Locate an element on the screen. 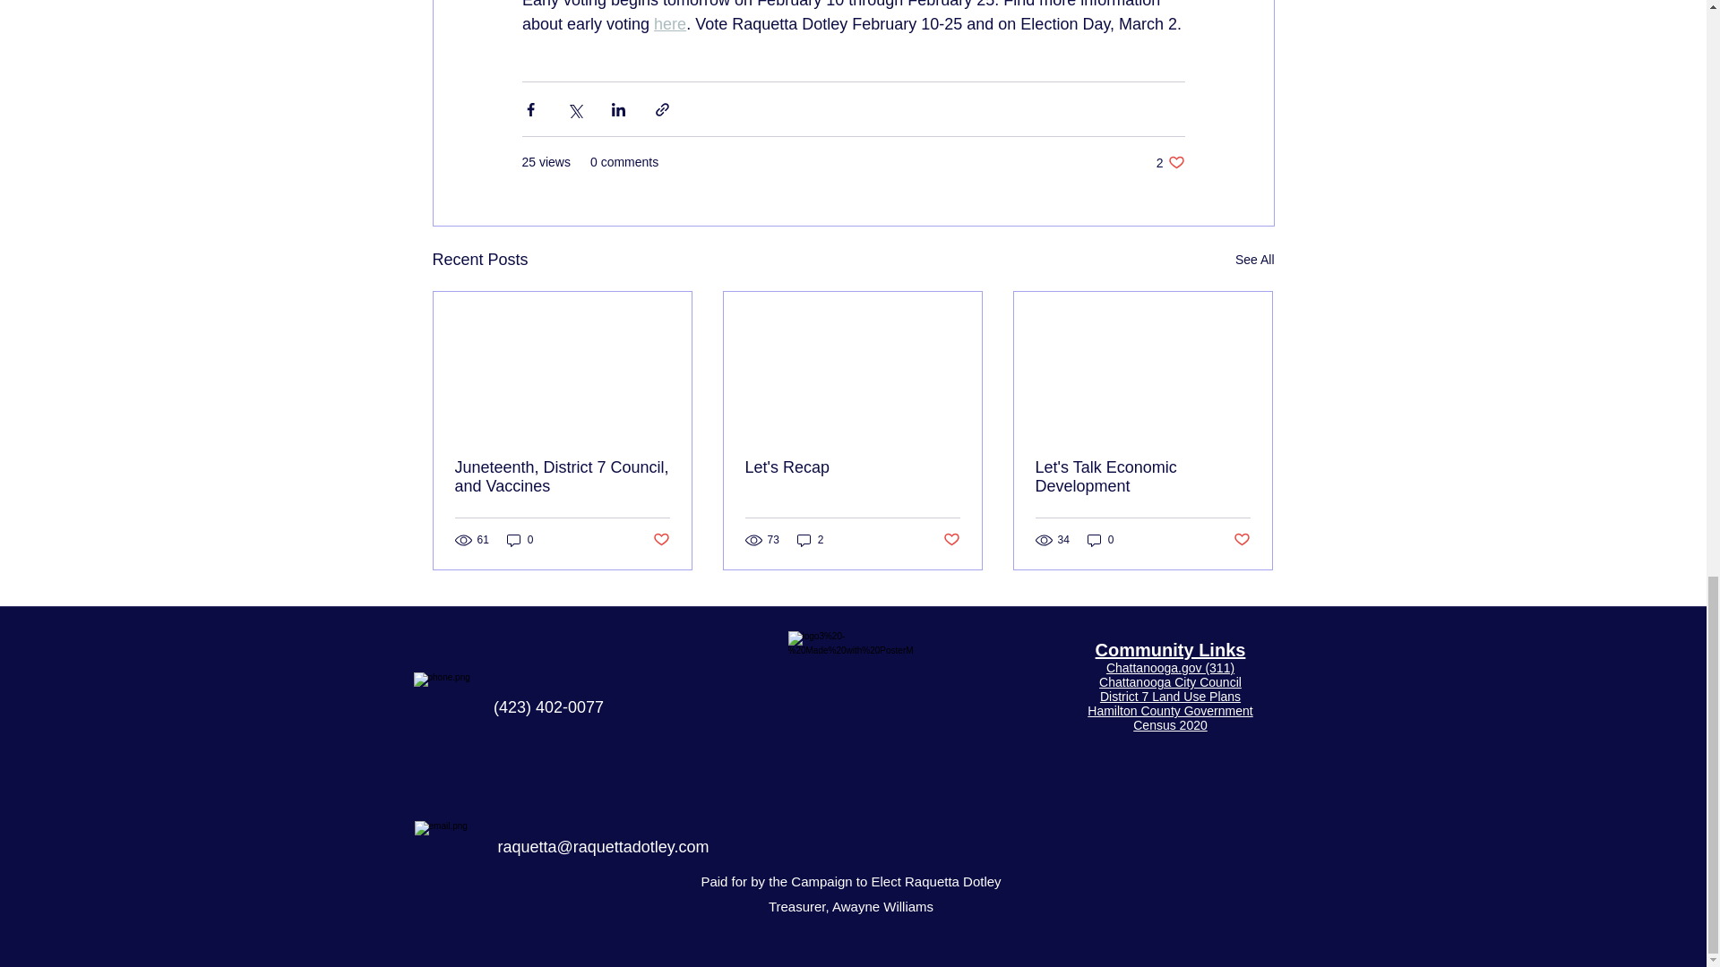 The height and width of the screenshot is (967, 1720). Census 2020 is located at coordinates (1170, 725).